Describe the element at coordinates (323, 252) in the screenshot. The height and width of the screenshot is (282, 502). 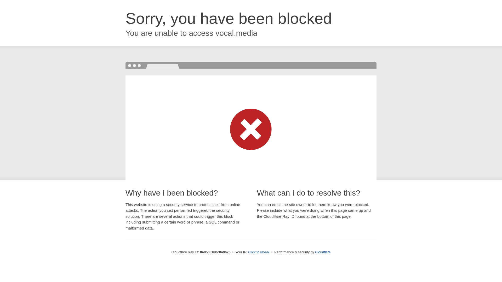
I see `Cloudflare` at that location.